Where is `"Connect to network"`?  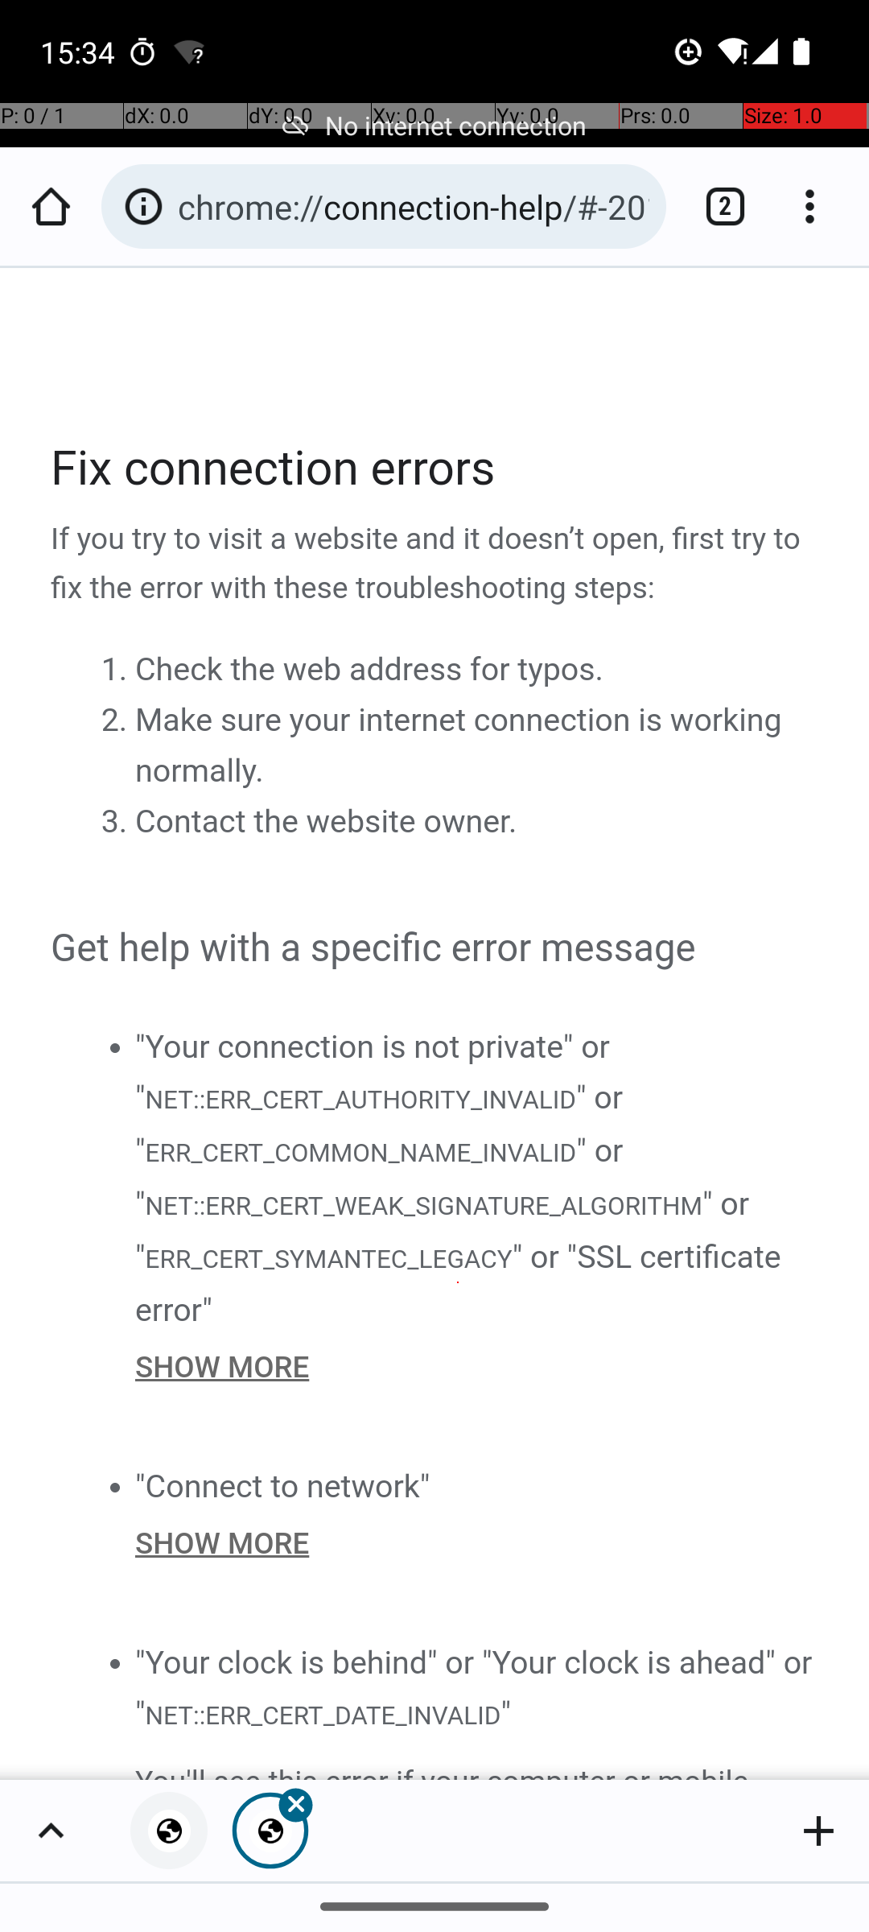 "Connect to network" is located at coordinates (283, 1486).